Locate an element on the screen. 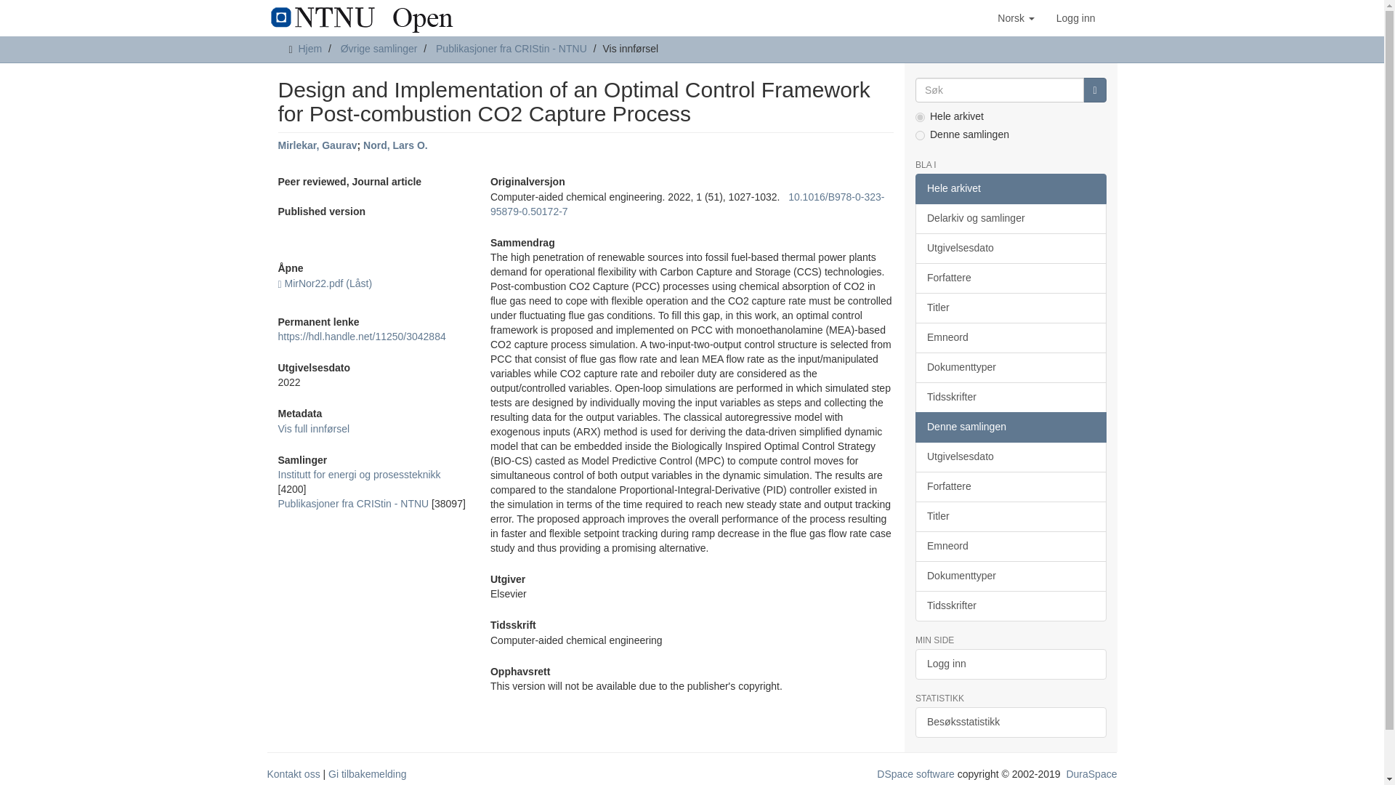 This screenshot has height=785, width=1395. Hele arkivet is located at coordinates (1010, 188).